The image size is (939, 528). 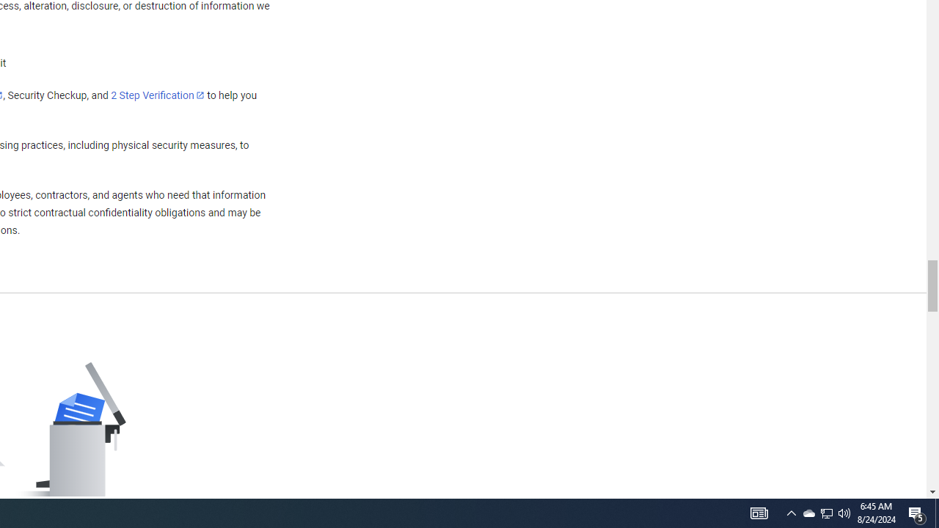 What do you see at coordinates (158, 95) in the screenshot?
I see `2 Step Verification` at bounding box center [158, 95].